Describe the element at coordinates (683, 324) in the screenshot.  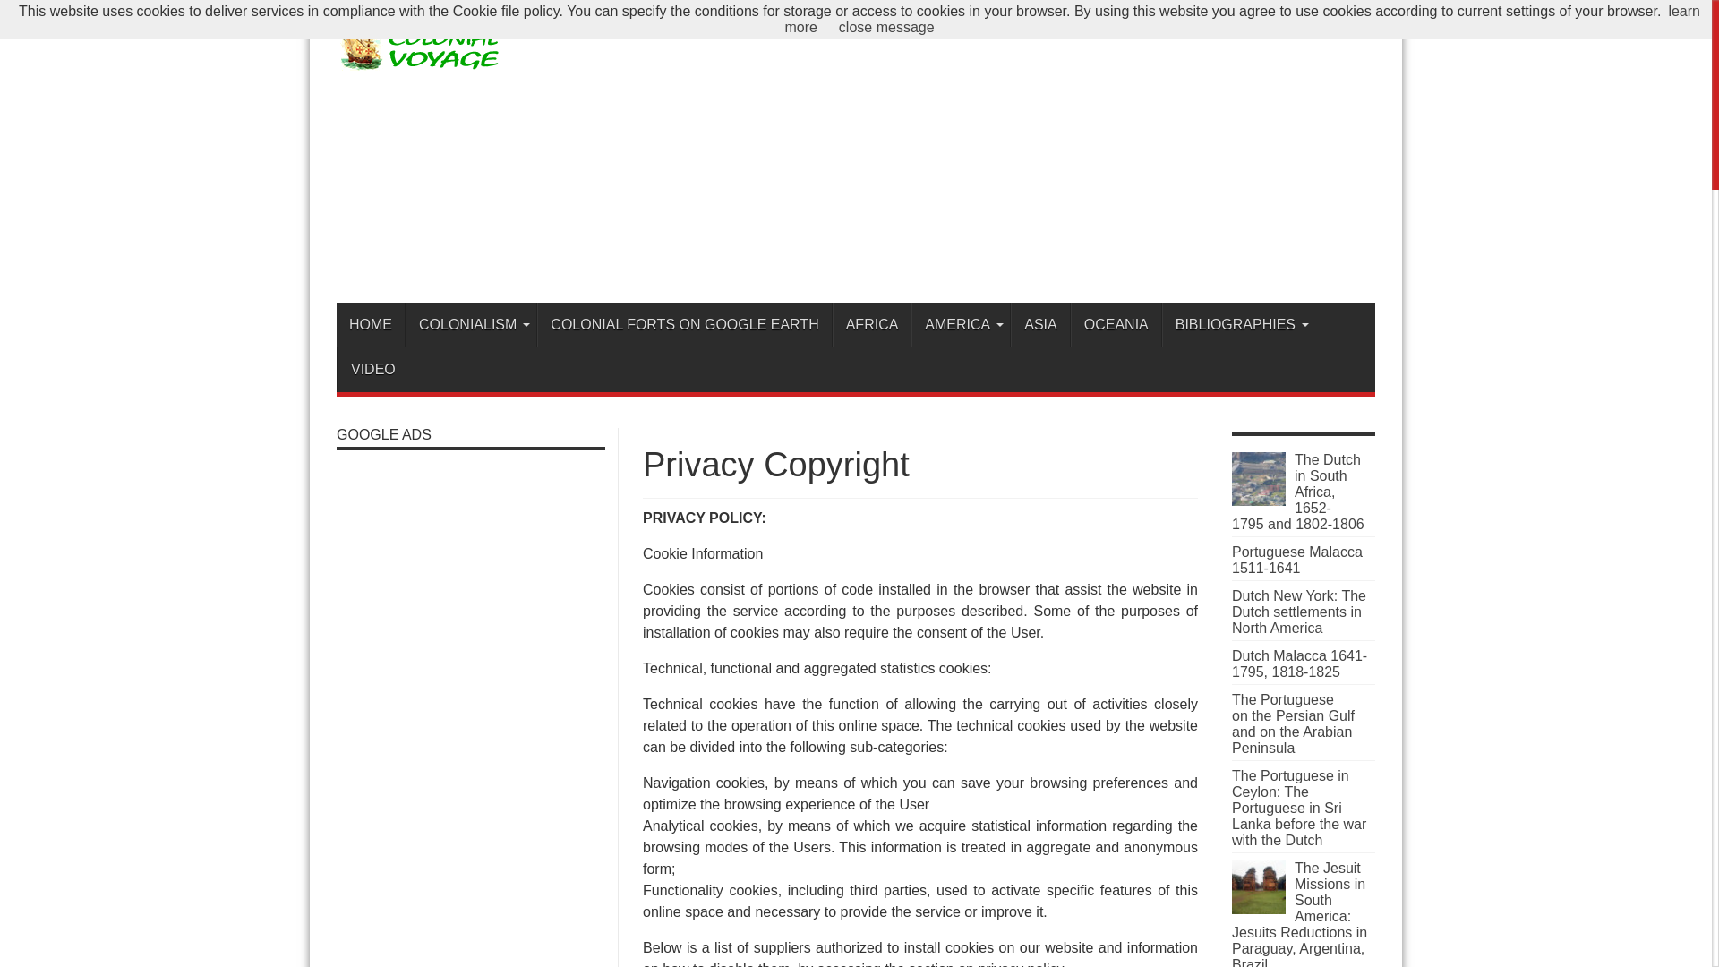
I see `COLONIAL FORTS ON GOOGLE EARTH` at that location.